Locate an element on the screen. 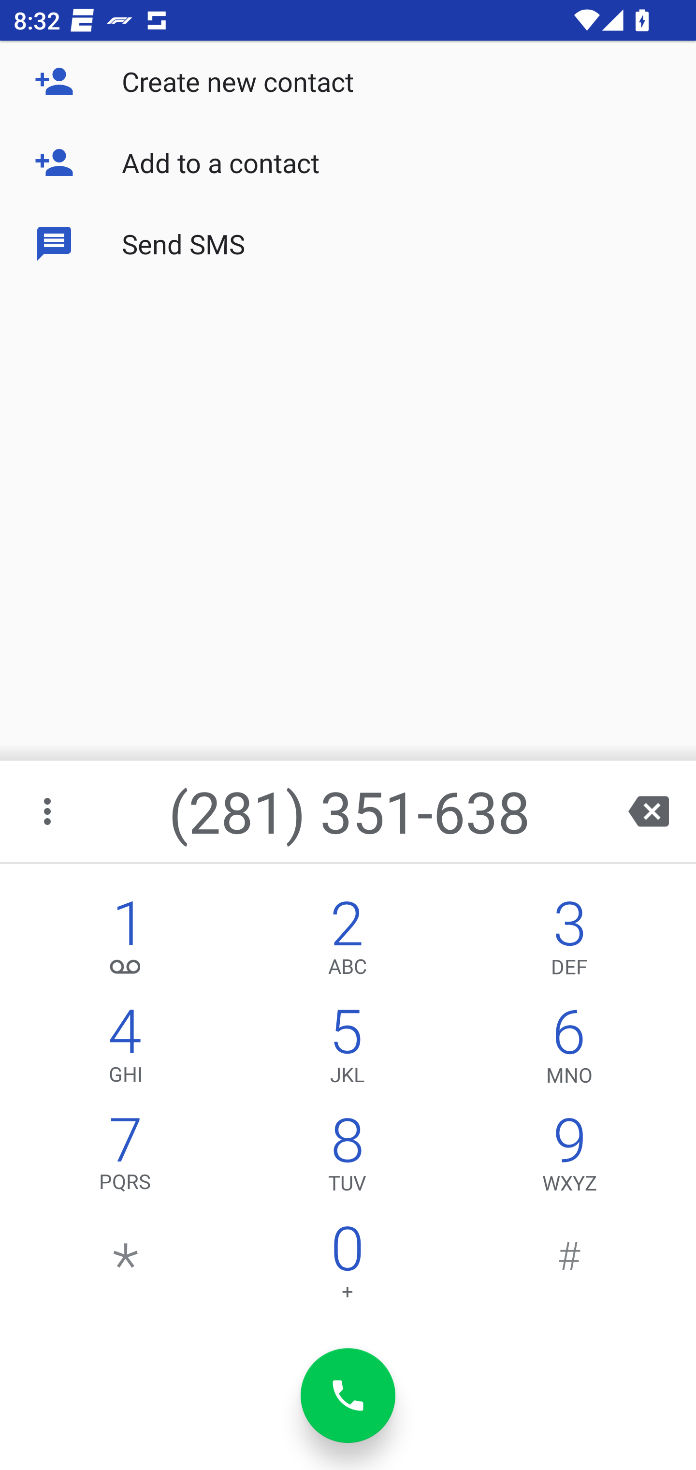 The width and height of the screenshot is (696, 1470). Send SMS is located at coordinates (348, 243).